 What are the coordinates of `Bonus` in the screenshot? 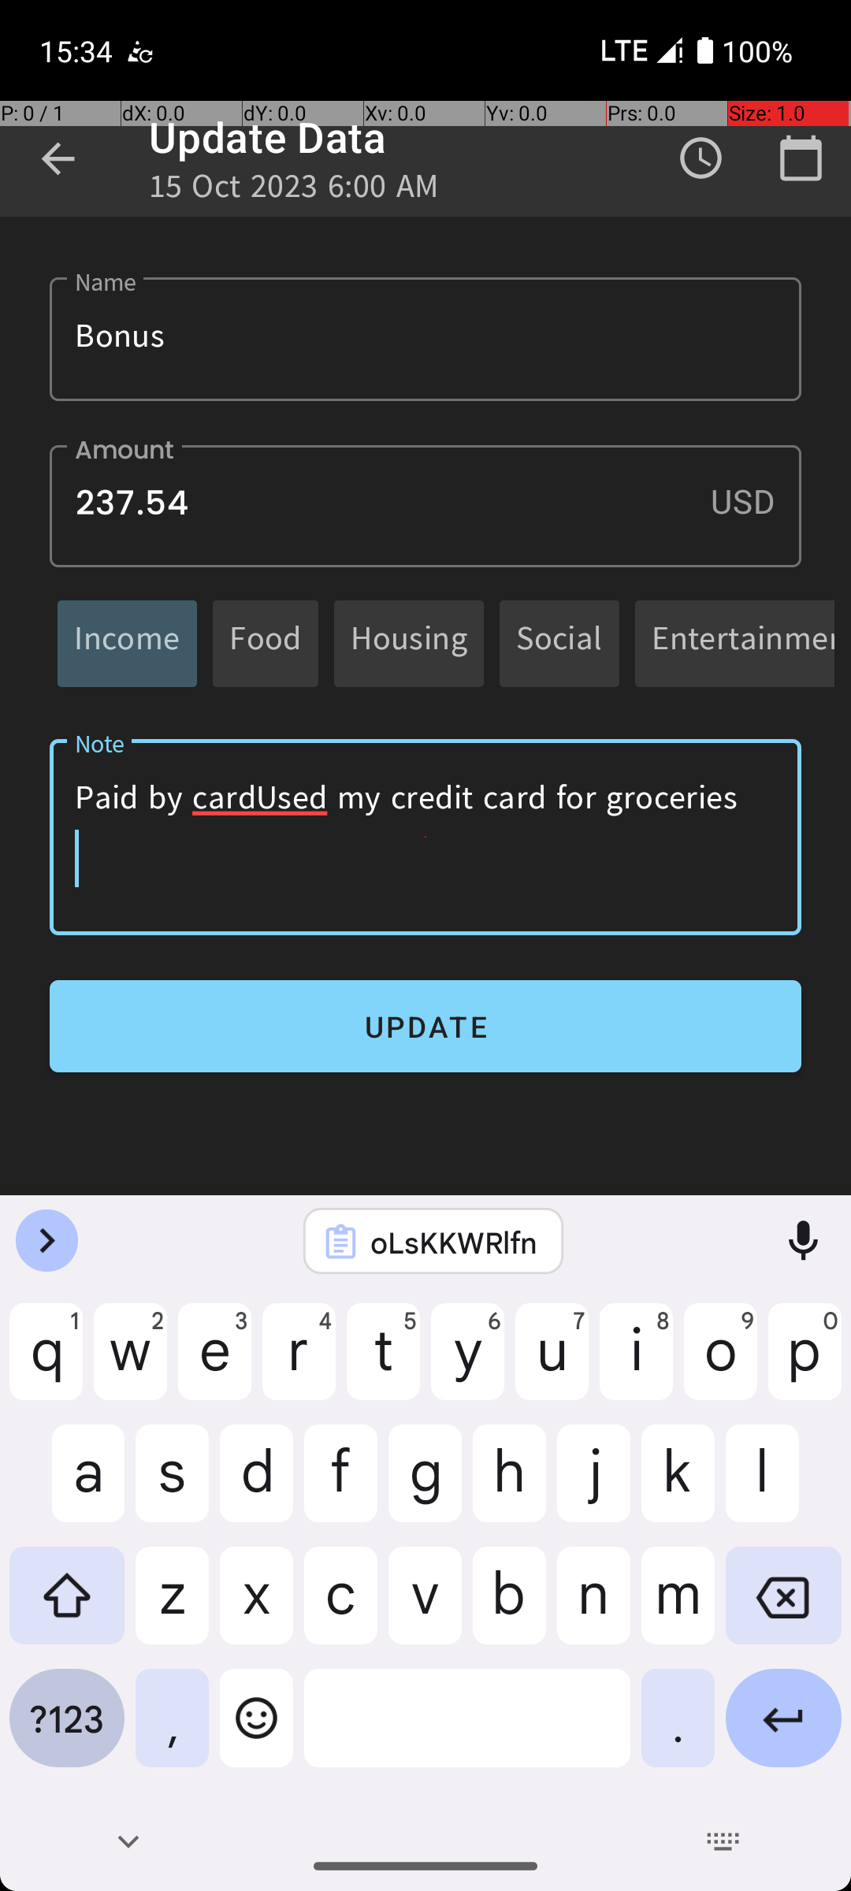 It's located at (425, 339).